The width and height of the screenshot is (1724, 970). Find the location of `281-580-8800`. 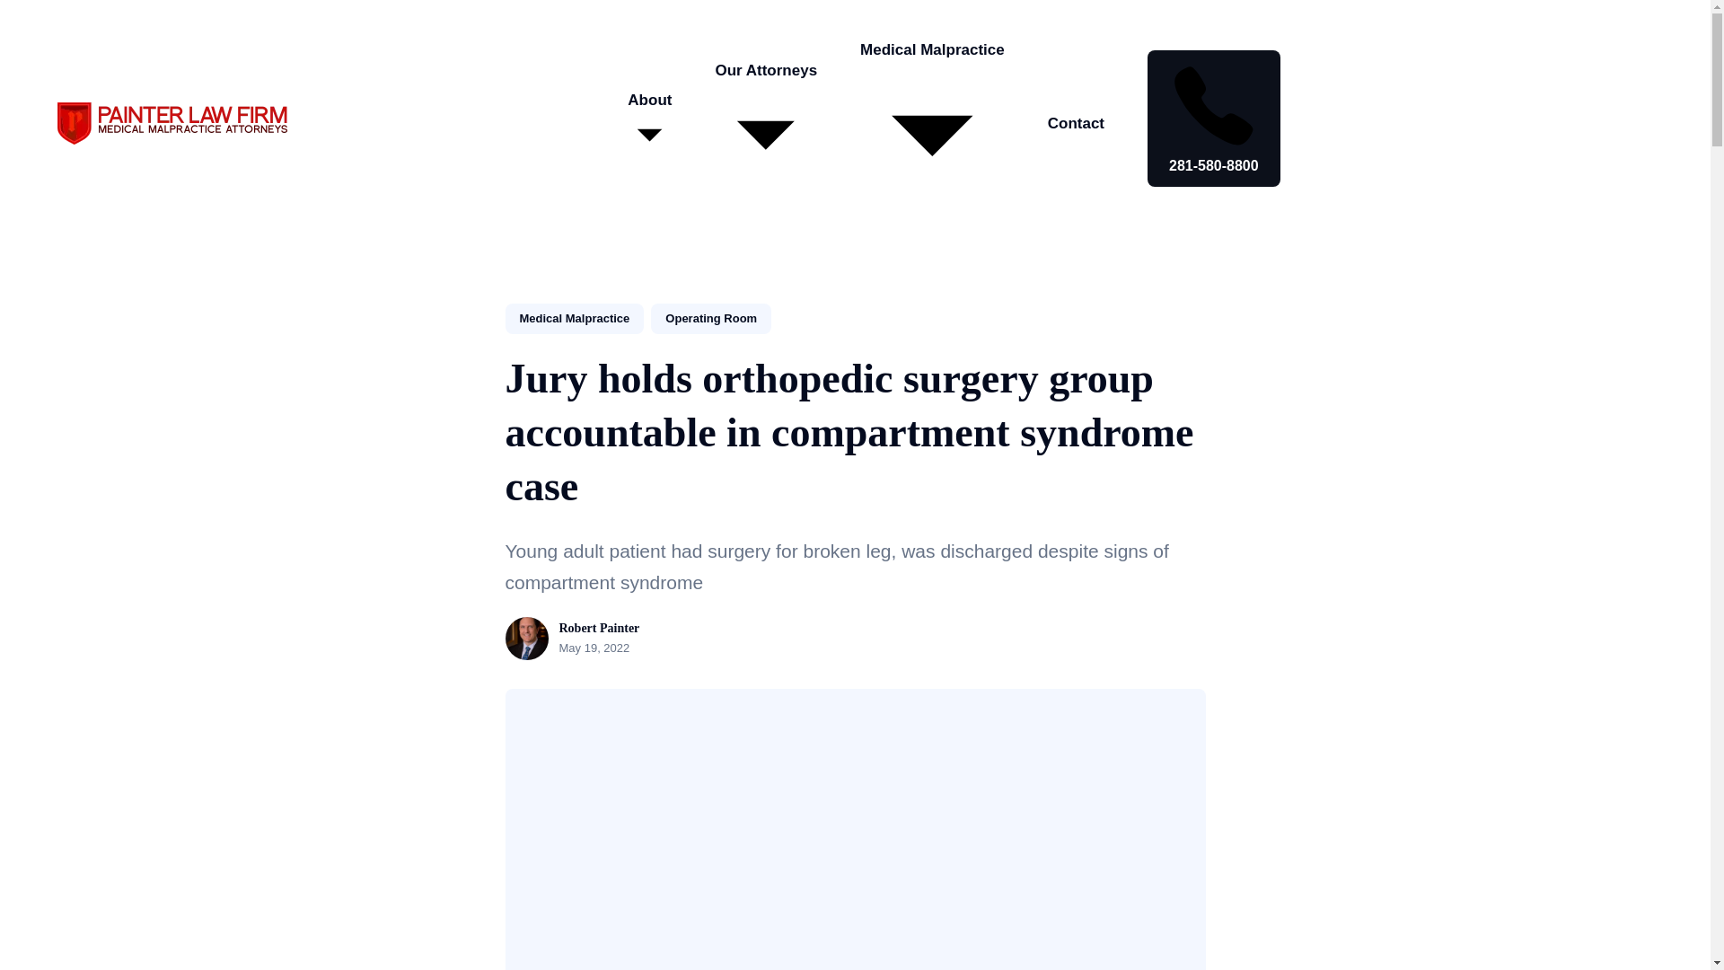

281-580-8800 is located at coordinates (1214, 119).